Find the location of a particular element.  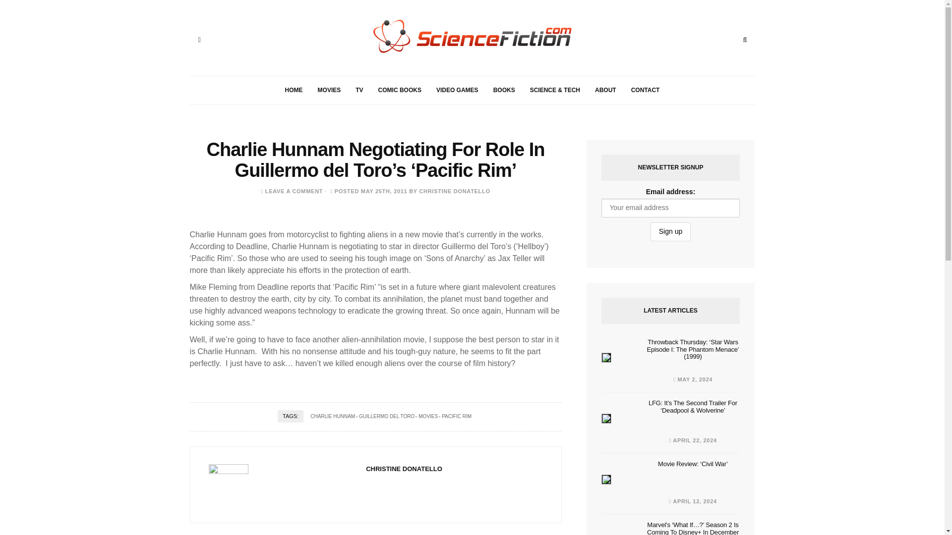

COMIC BOOKS is located at coordinates (400, 90).